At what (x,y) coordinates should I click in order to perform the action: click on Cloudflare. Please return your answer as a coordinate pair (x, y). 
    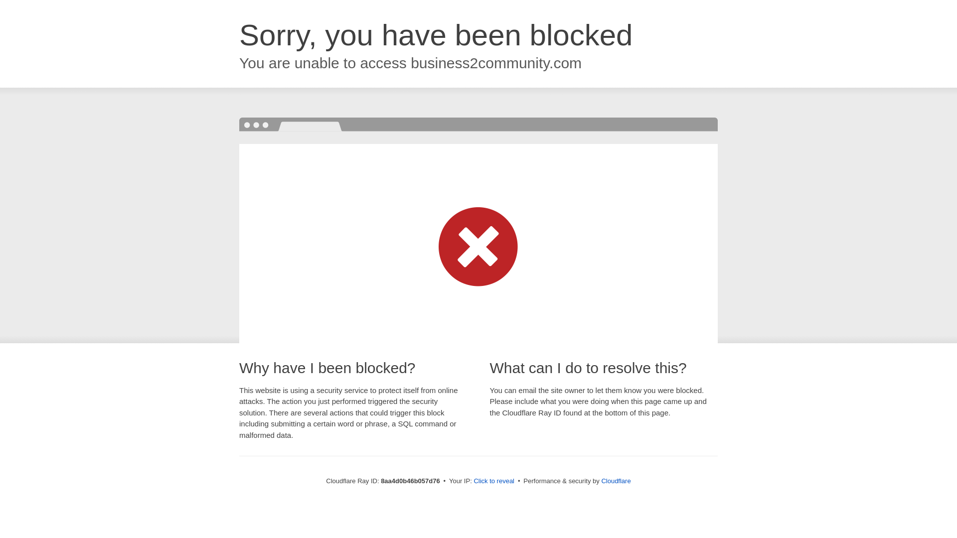
    Looking at the image, I should click on (616, 481).